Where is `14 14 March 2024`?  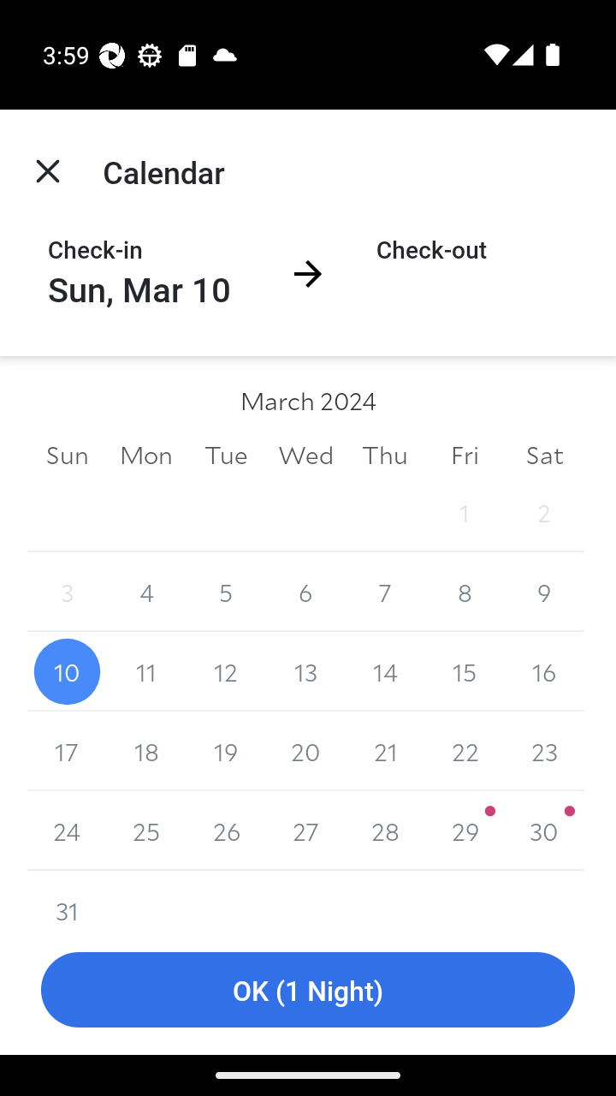
14 14 March 2024 is located at coordinates (385, 671).